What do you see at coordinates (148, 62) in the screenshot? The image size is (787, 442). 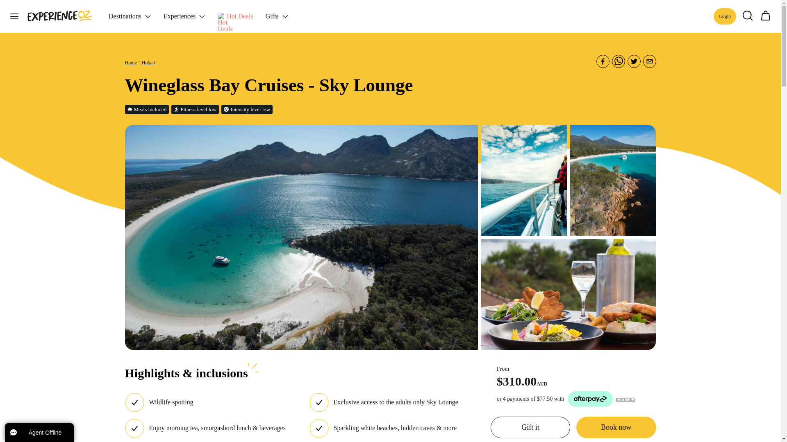 I see `Hobart` at bounding box center [148, 62].